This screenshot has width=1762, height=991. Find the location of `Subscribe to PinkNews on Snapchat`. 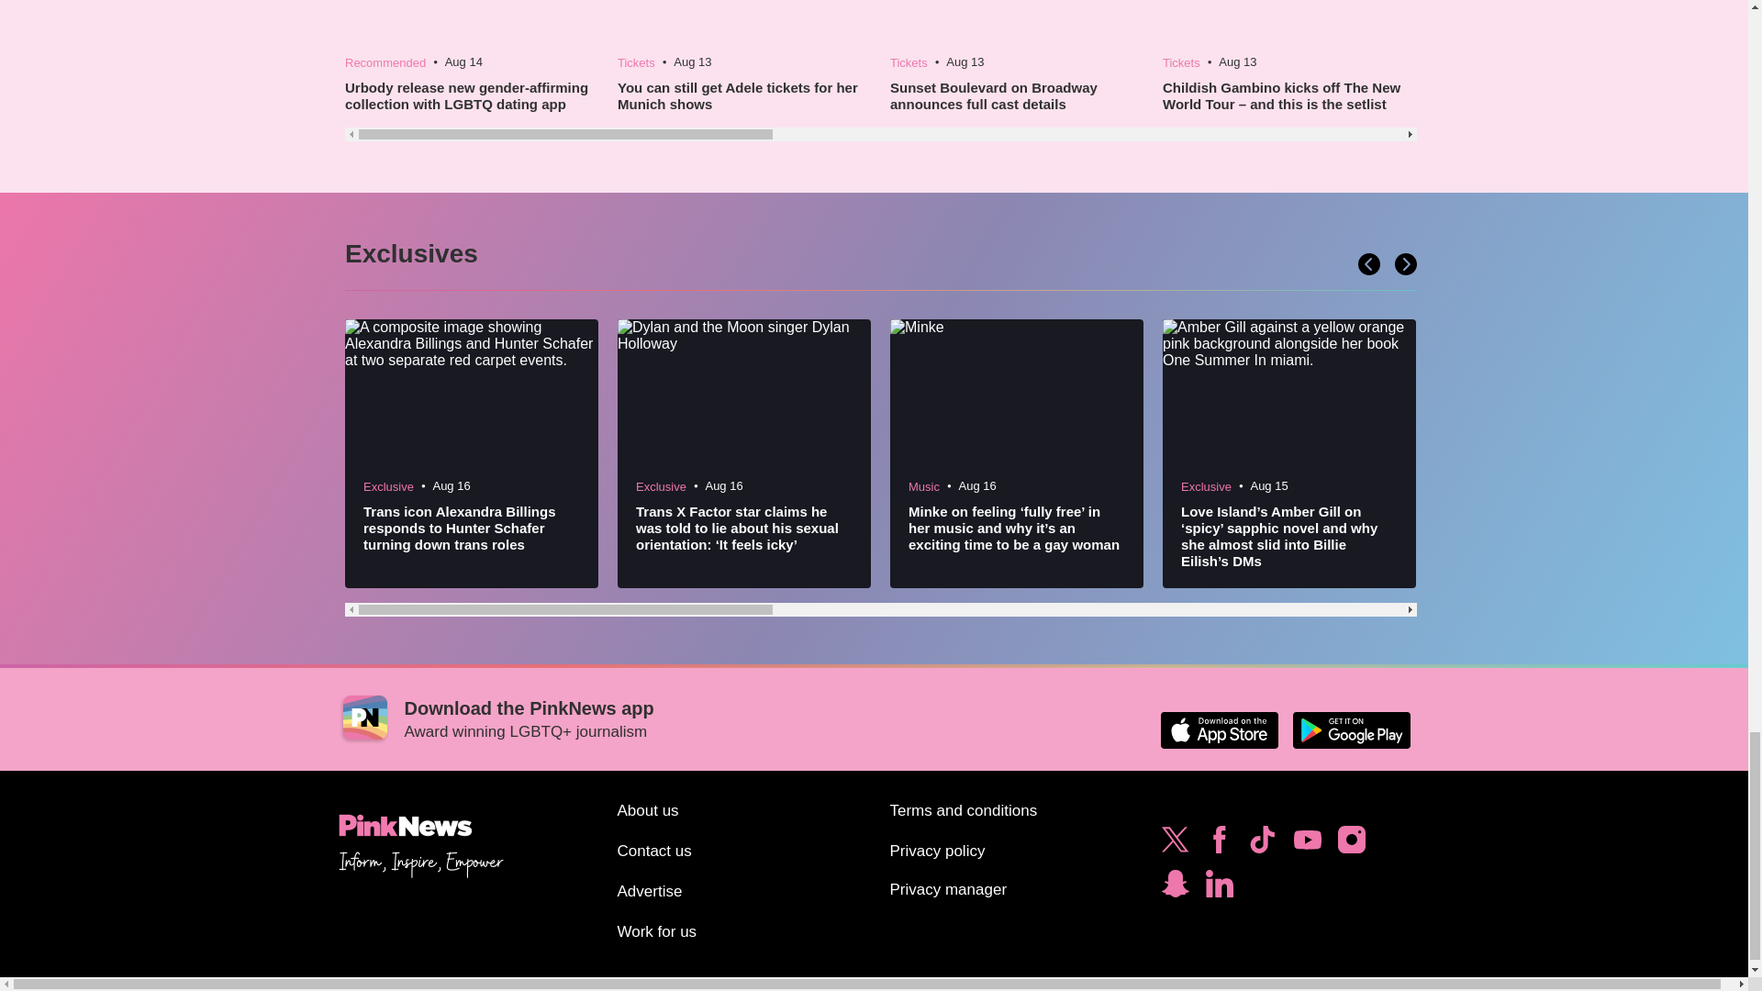

Subscribe to PinkNews on Snapchat is located at coordinates (1175, 888).